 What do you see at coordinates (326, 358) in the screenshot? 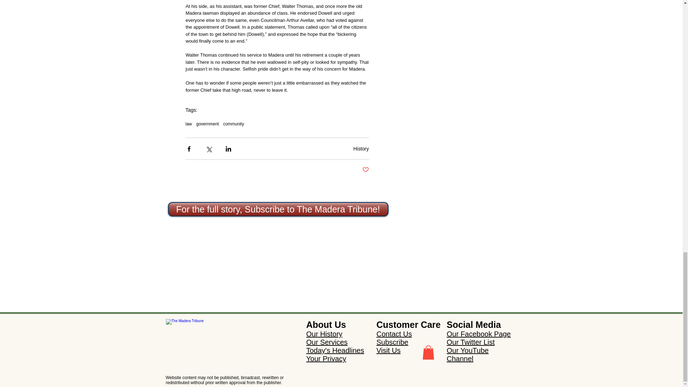
I see `Your Privacy` at bounding box center [326, 358].